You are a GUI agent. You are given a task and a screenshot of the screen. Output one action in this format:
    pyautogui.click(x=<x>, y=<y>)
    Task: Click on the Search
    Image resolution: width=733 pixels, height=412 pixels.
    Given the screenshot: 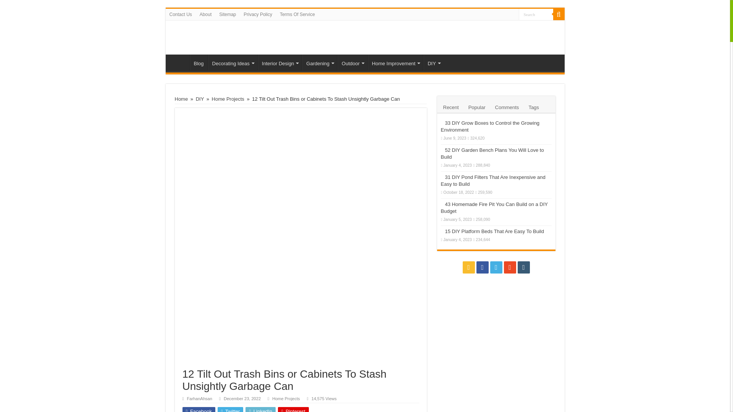 What is the action you would take?
    pyautogui.click(x=535, y=14)
    